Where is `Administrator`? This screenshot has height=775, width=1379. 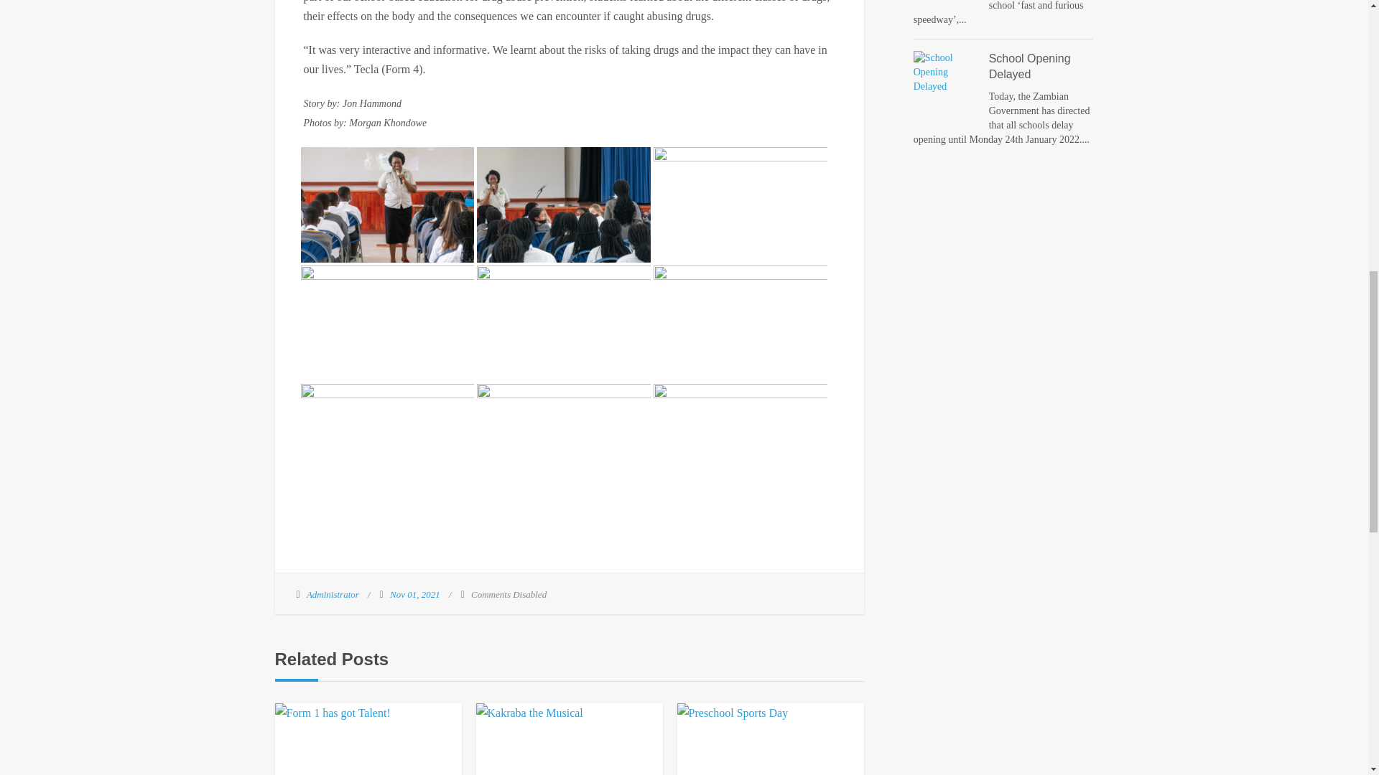
Administrator is located at coordinates (332, 594).